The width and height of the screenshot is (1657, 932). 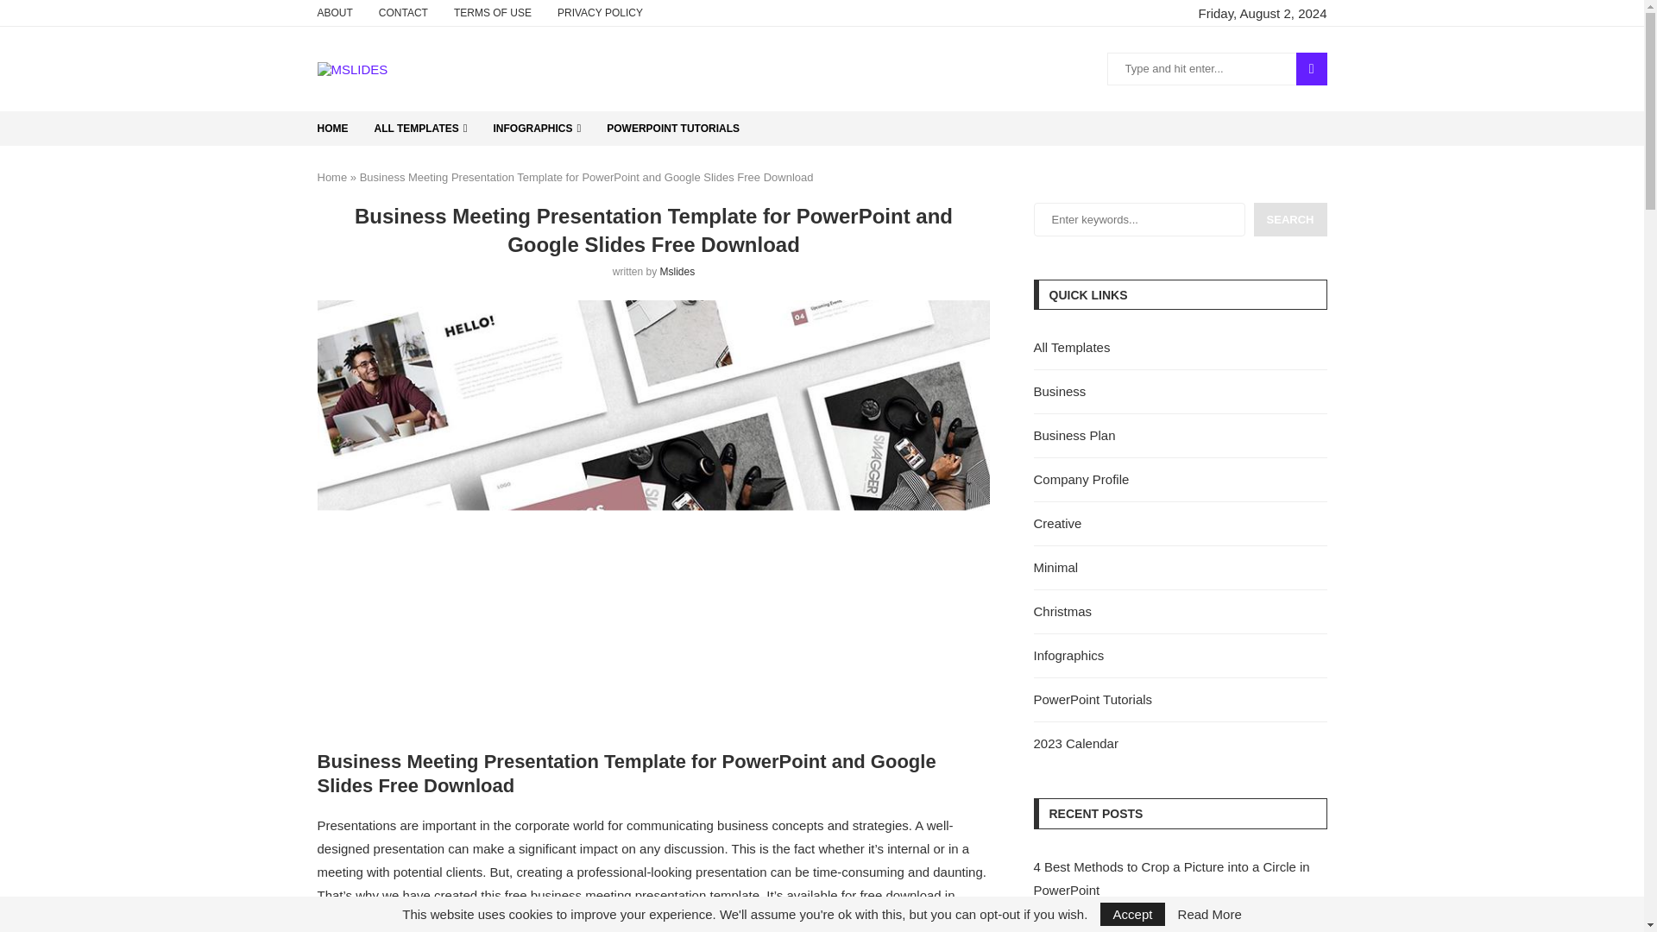 I want to click on SEARCH, so click(x=1311, y=69).